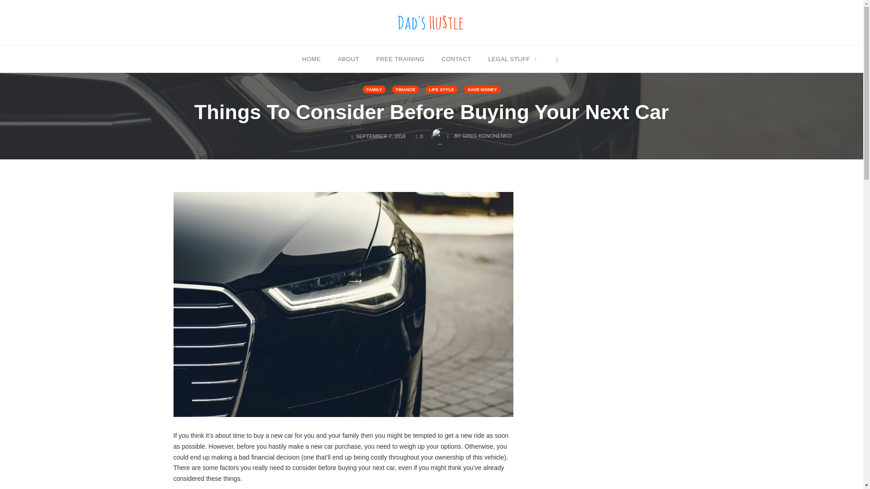  What do you see at coordinates (406, 90) in the screenshot?
I see `FINANCE` at bounding box center [406, 90].